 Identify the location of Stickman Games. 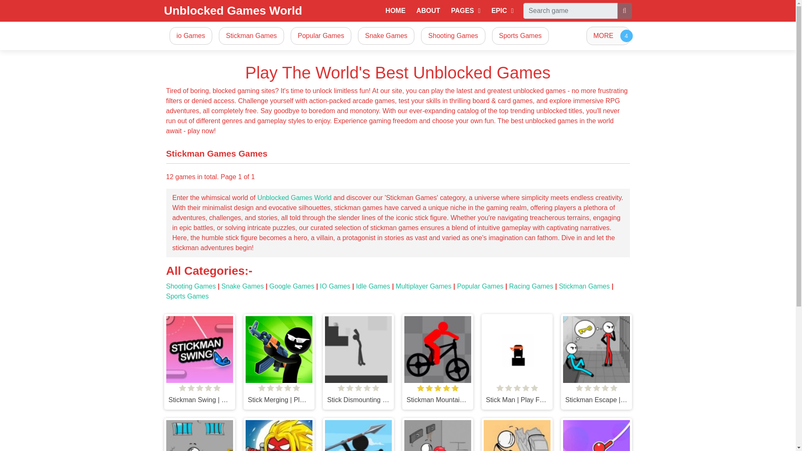
(584, 286).